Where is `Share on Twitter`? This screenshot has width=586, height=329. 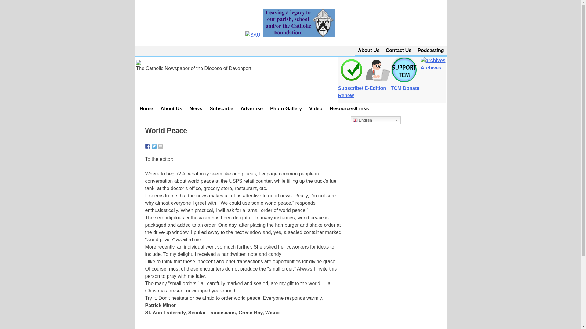 Share on Twitter is located at coordinates (154, 146).